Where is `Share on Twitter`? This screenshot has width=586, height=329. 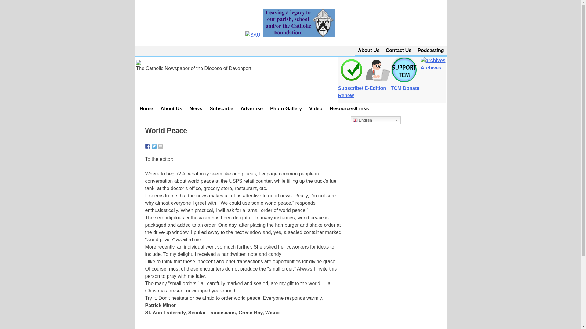 Share on Twitter is located at coordinates (154, 146).